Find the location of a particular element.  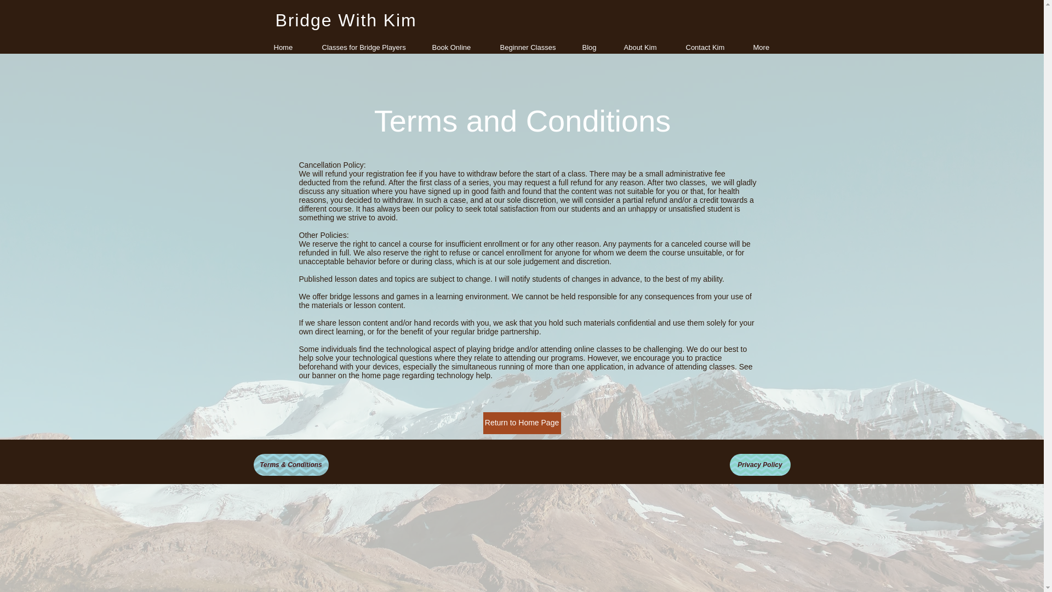

Beginner Classes is located at coordinates (530, 47).